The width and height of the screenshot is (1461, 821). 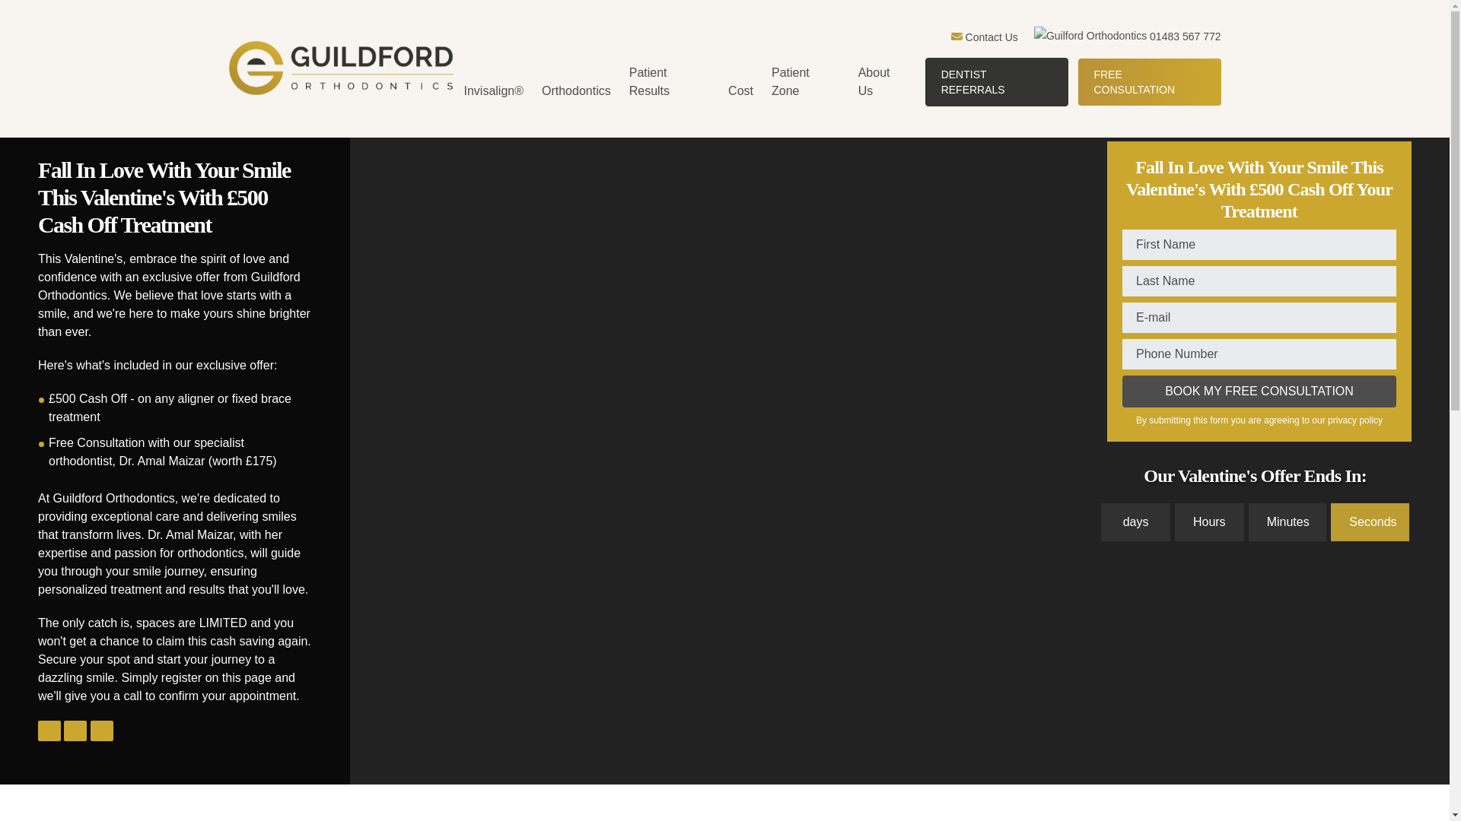 I want to click on Please enter a valid phone number, so click(x=1259, y=354).